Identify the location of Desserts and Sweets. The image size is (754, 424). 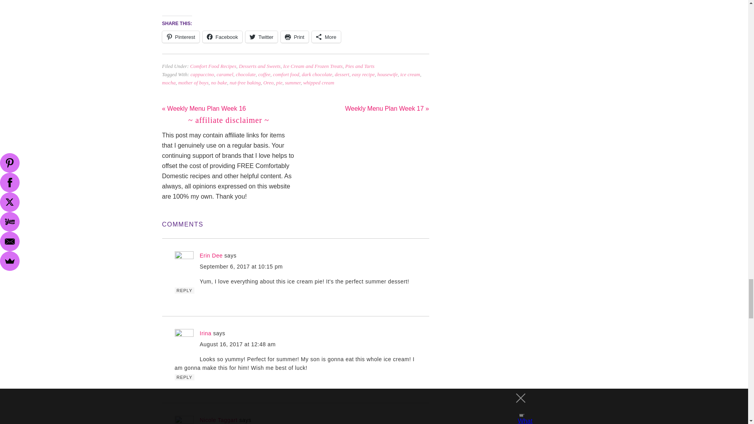
(260, 66).